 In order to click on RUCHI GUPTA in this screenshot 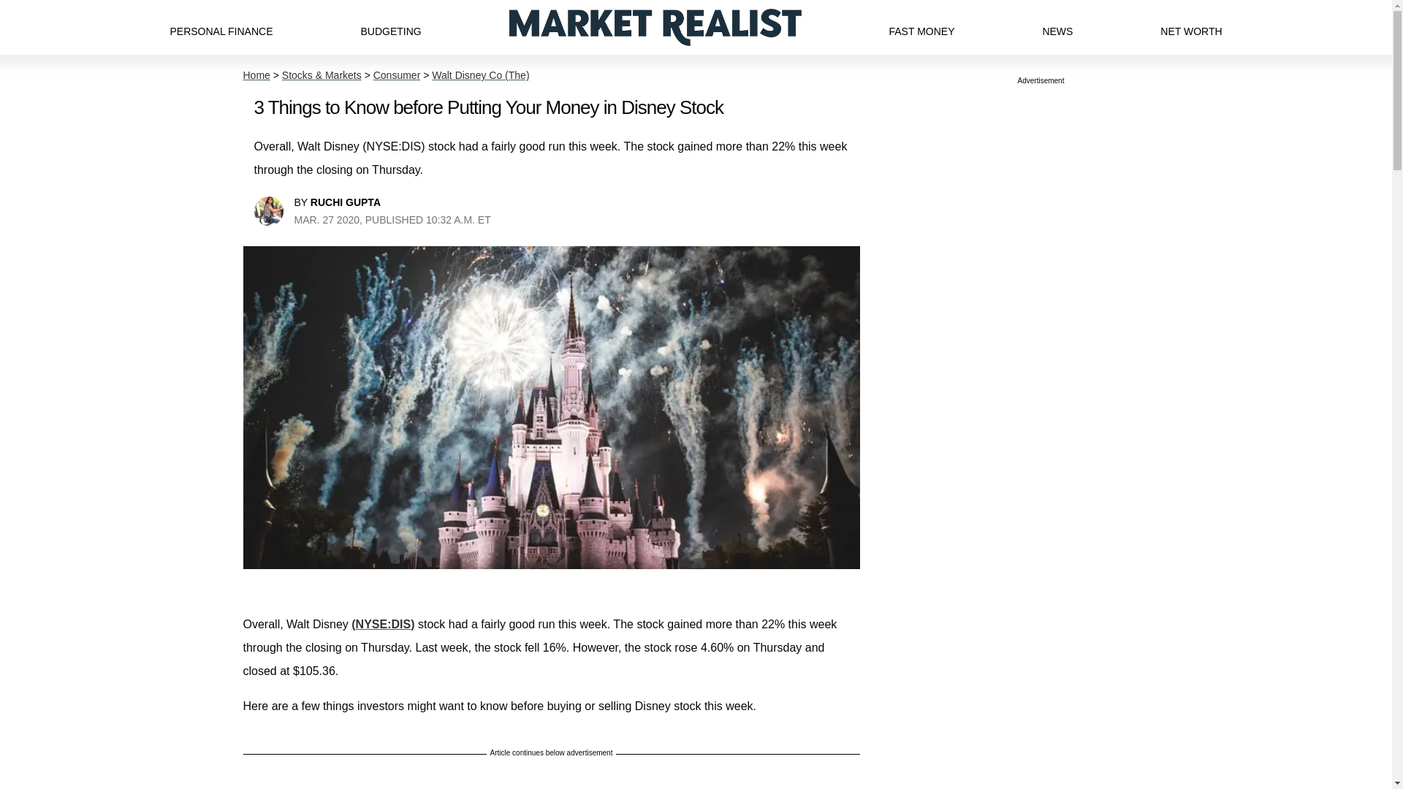, I will do `click(345, 202)`.